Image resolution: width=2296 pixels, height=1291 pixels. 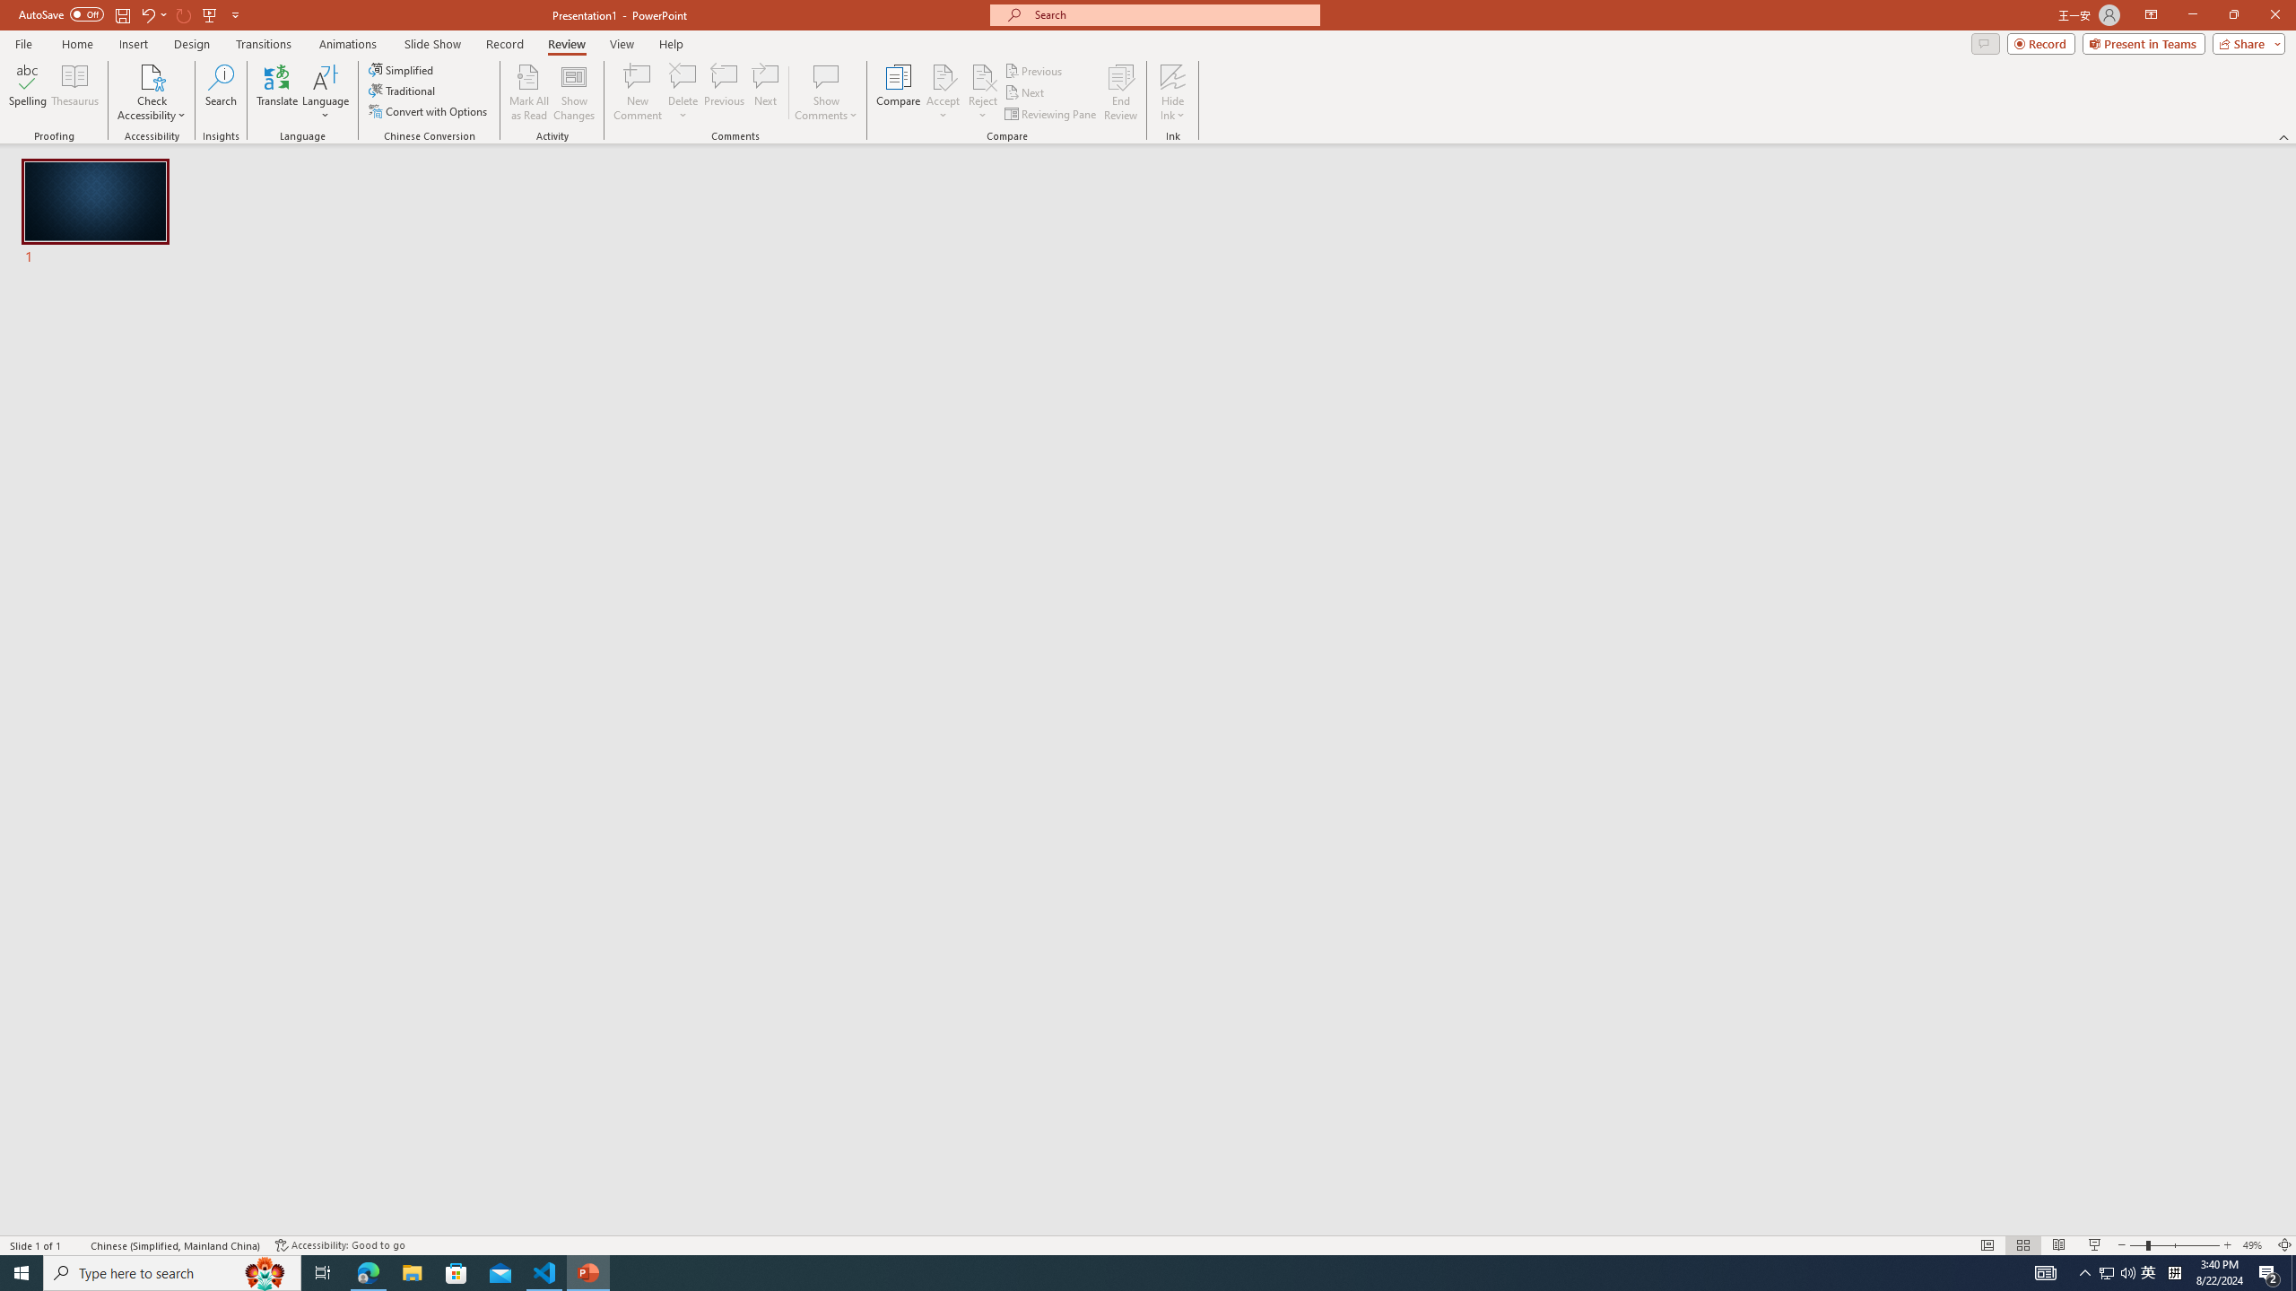 What do you see at coordinates (983, 92) in the screenshot?
I see `Reject` at bounding box center [983, 92].